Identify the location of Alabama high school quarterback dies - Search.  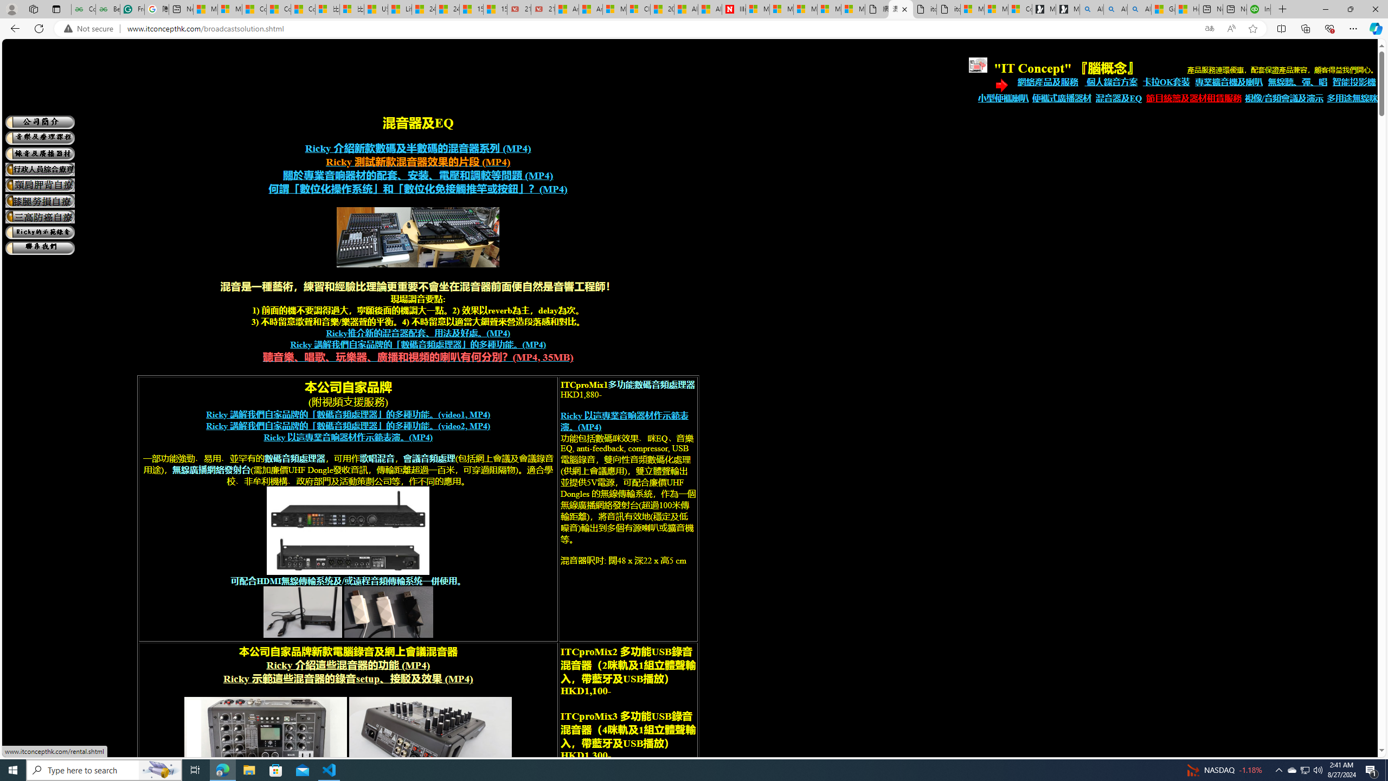
(1091, 9).